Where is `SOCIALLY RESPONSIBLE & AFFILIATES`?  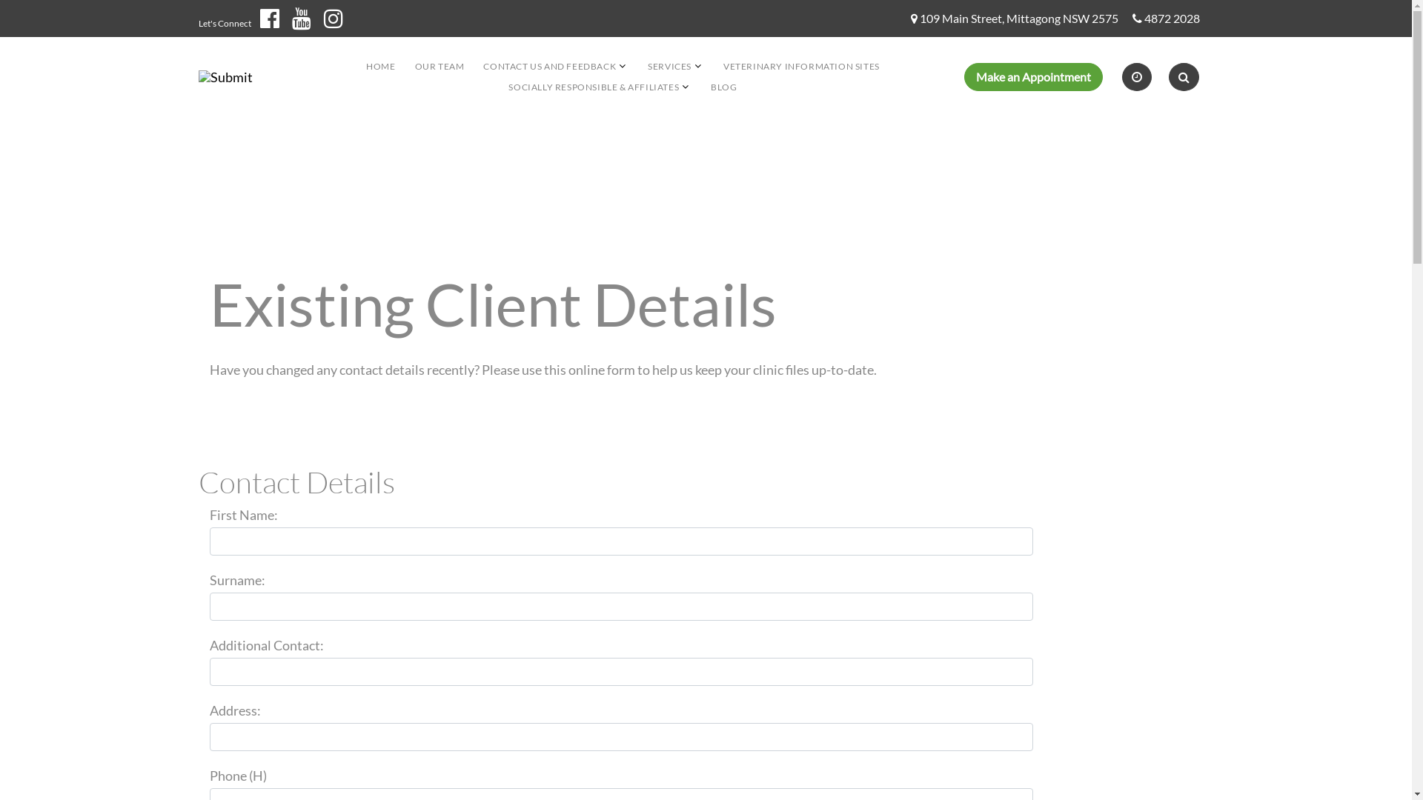 SOCIALLY RESPONSIBLE & AFFILIATES is located at coordinates (594, 87).